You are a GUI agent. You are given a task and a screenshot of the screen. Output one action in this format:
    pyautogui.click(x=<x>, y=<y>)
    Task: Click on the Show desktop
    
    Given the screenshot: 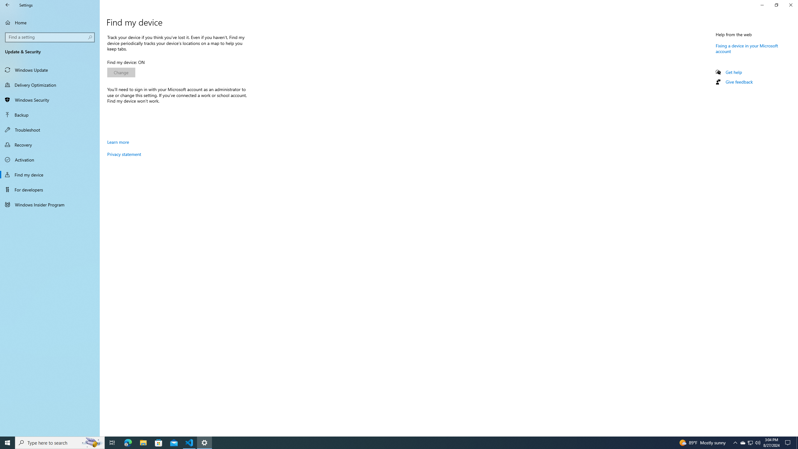 What is the action you would take?
    pyautogui.click(x=797, y=443)
    